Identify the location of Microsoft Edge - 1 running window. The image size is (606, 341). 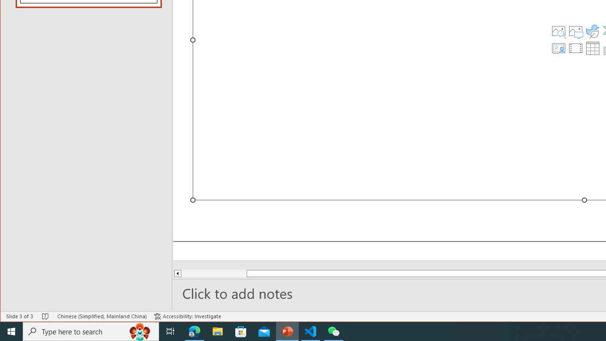
(195, 332).